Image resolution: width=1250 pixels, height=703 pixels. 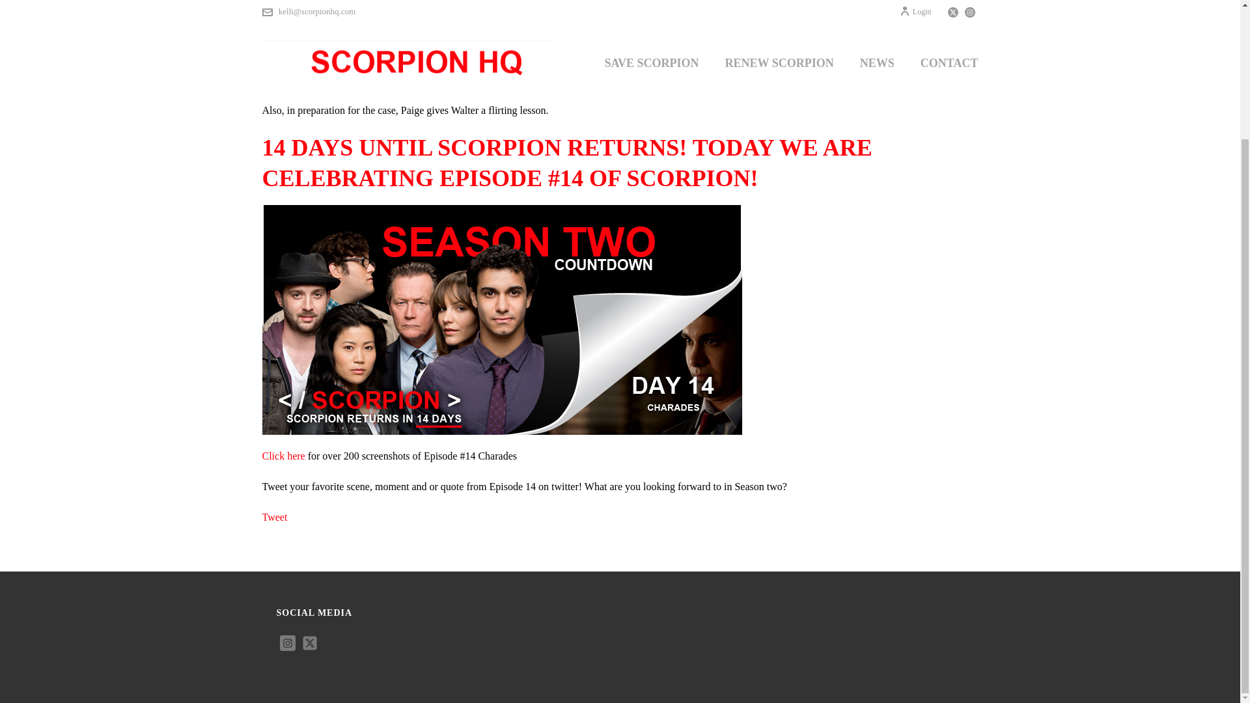 What do you see at coordinates (274, 517) in the screenshot?
I see `Tweet` at bounding box center [274, 517].